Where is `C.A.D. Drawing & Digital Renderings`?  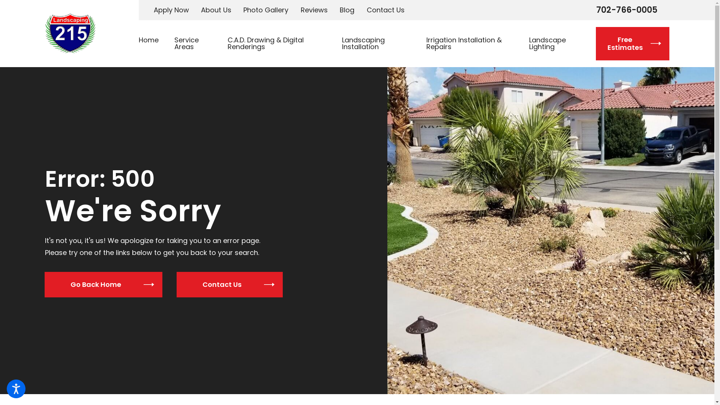
C.A.D. Drawing & Digital Renderings is located at coordinates (277, 43).